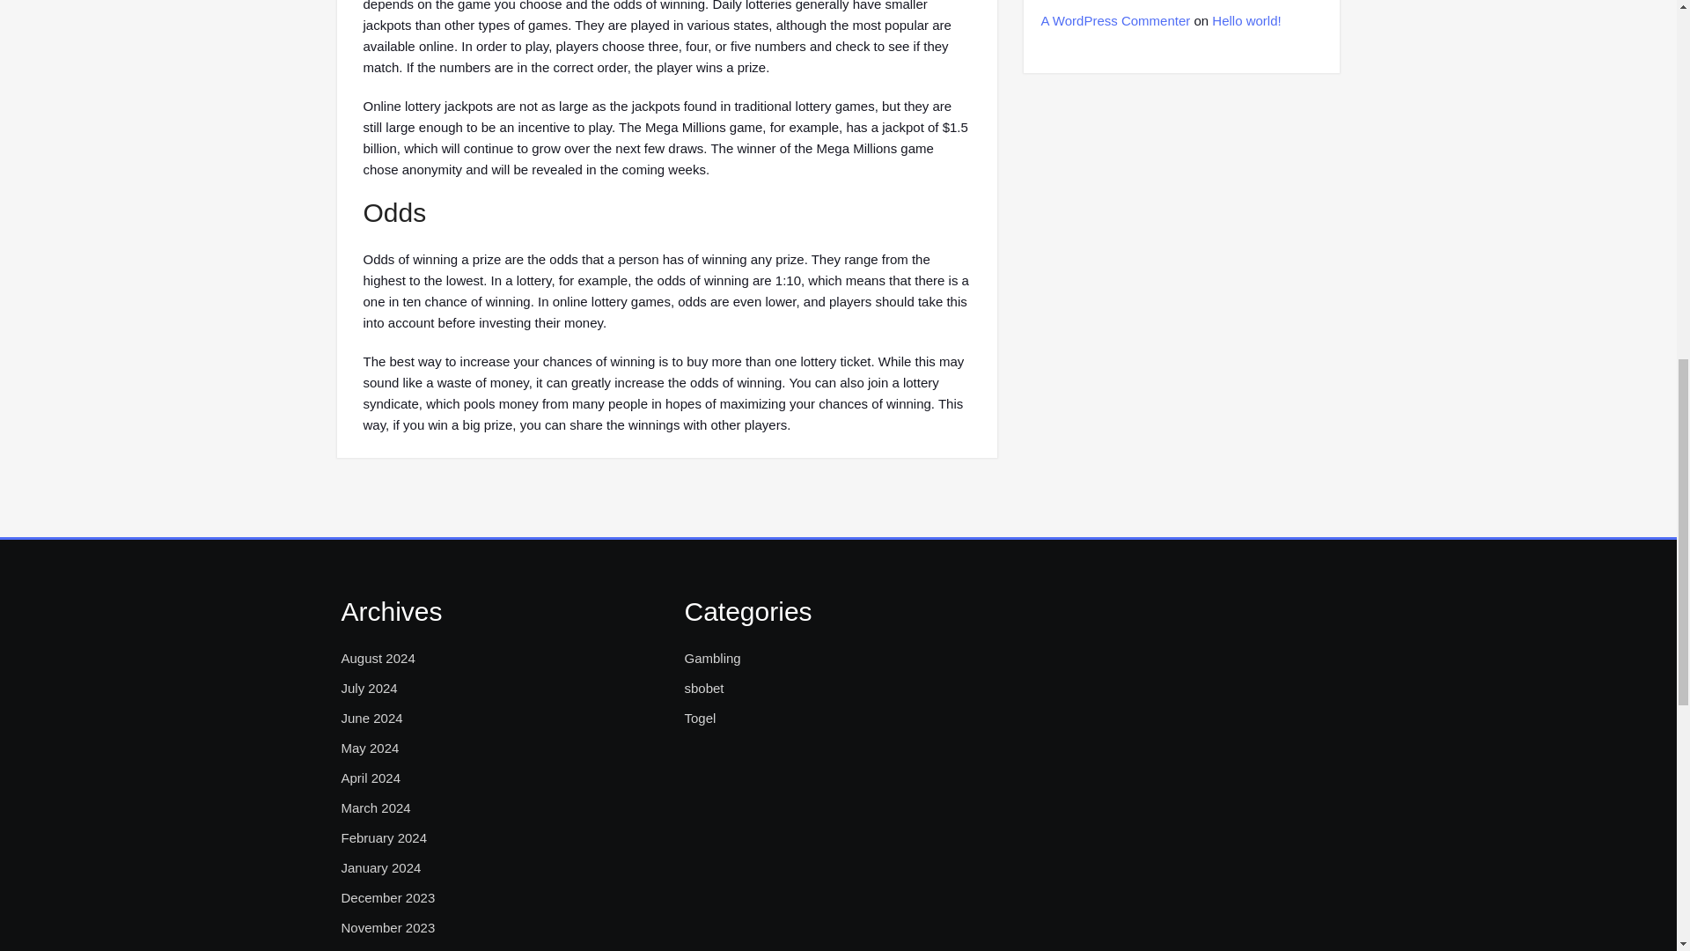 The width and height of the screenshot is (1690, 951). Describe the element at coordinates (380, 868) in the screenshot. I see `January 2024` at that location.